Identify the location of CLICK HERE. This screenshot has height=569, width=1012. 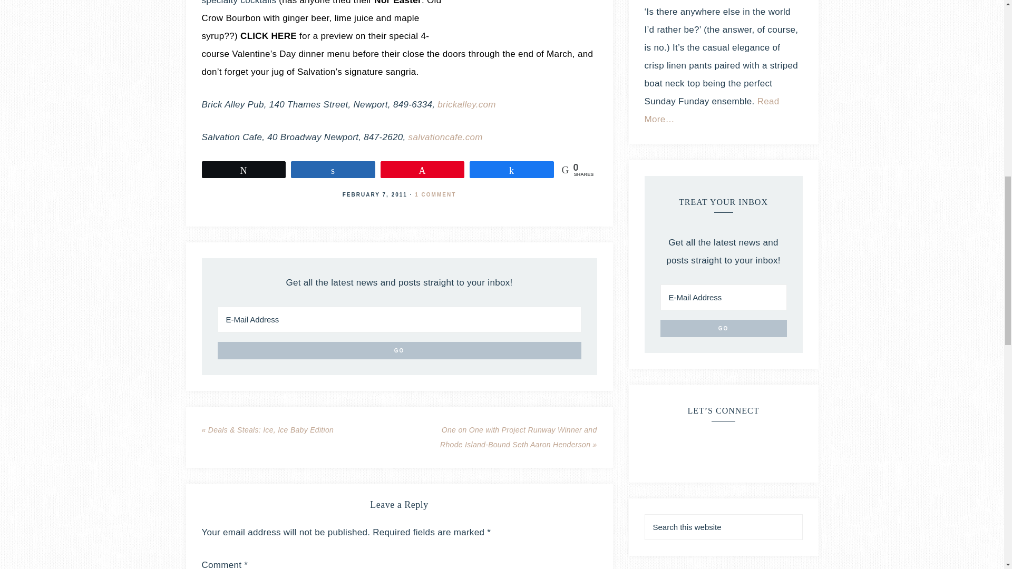
(268, 36).